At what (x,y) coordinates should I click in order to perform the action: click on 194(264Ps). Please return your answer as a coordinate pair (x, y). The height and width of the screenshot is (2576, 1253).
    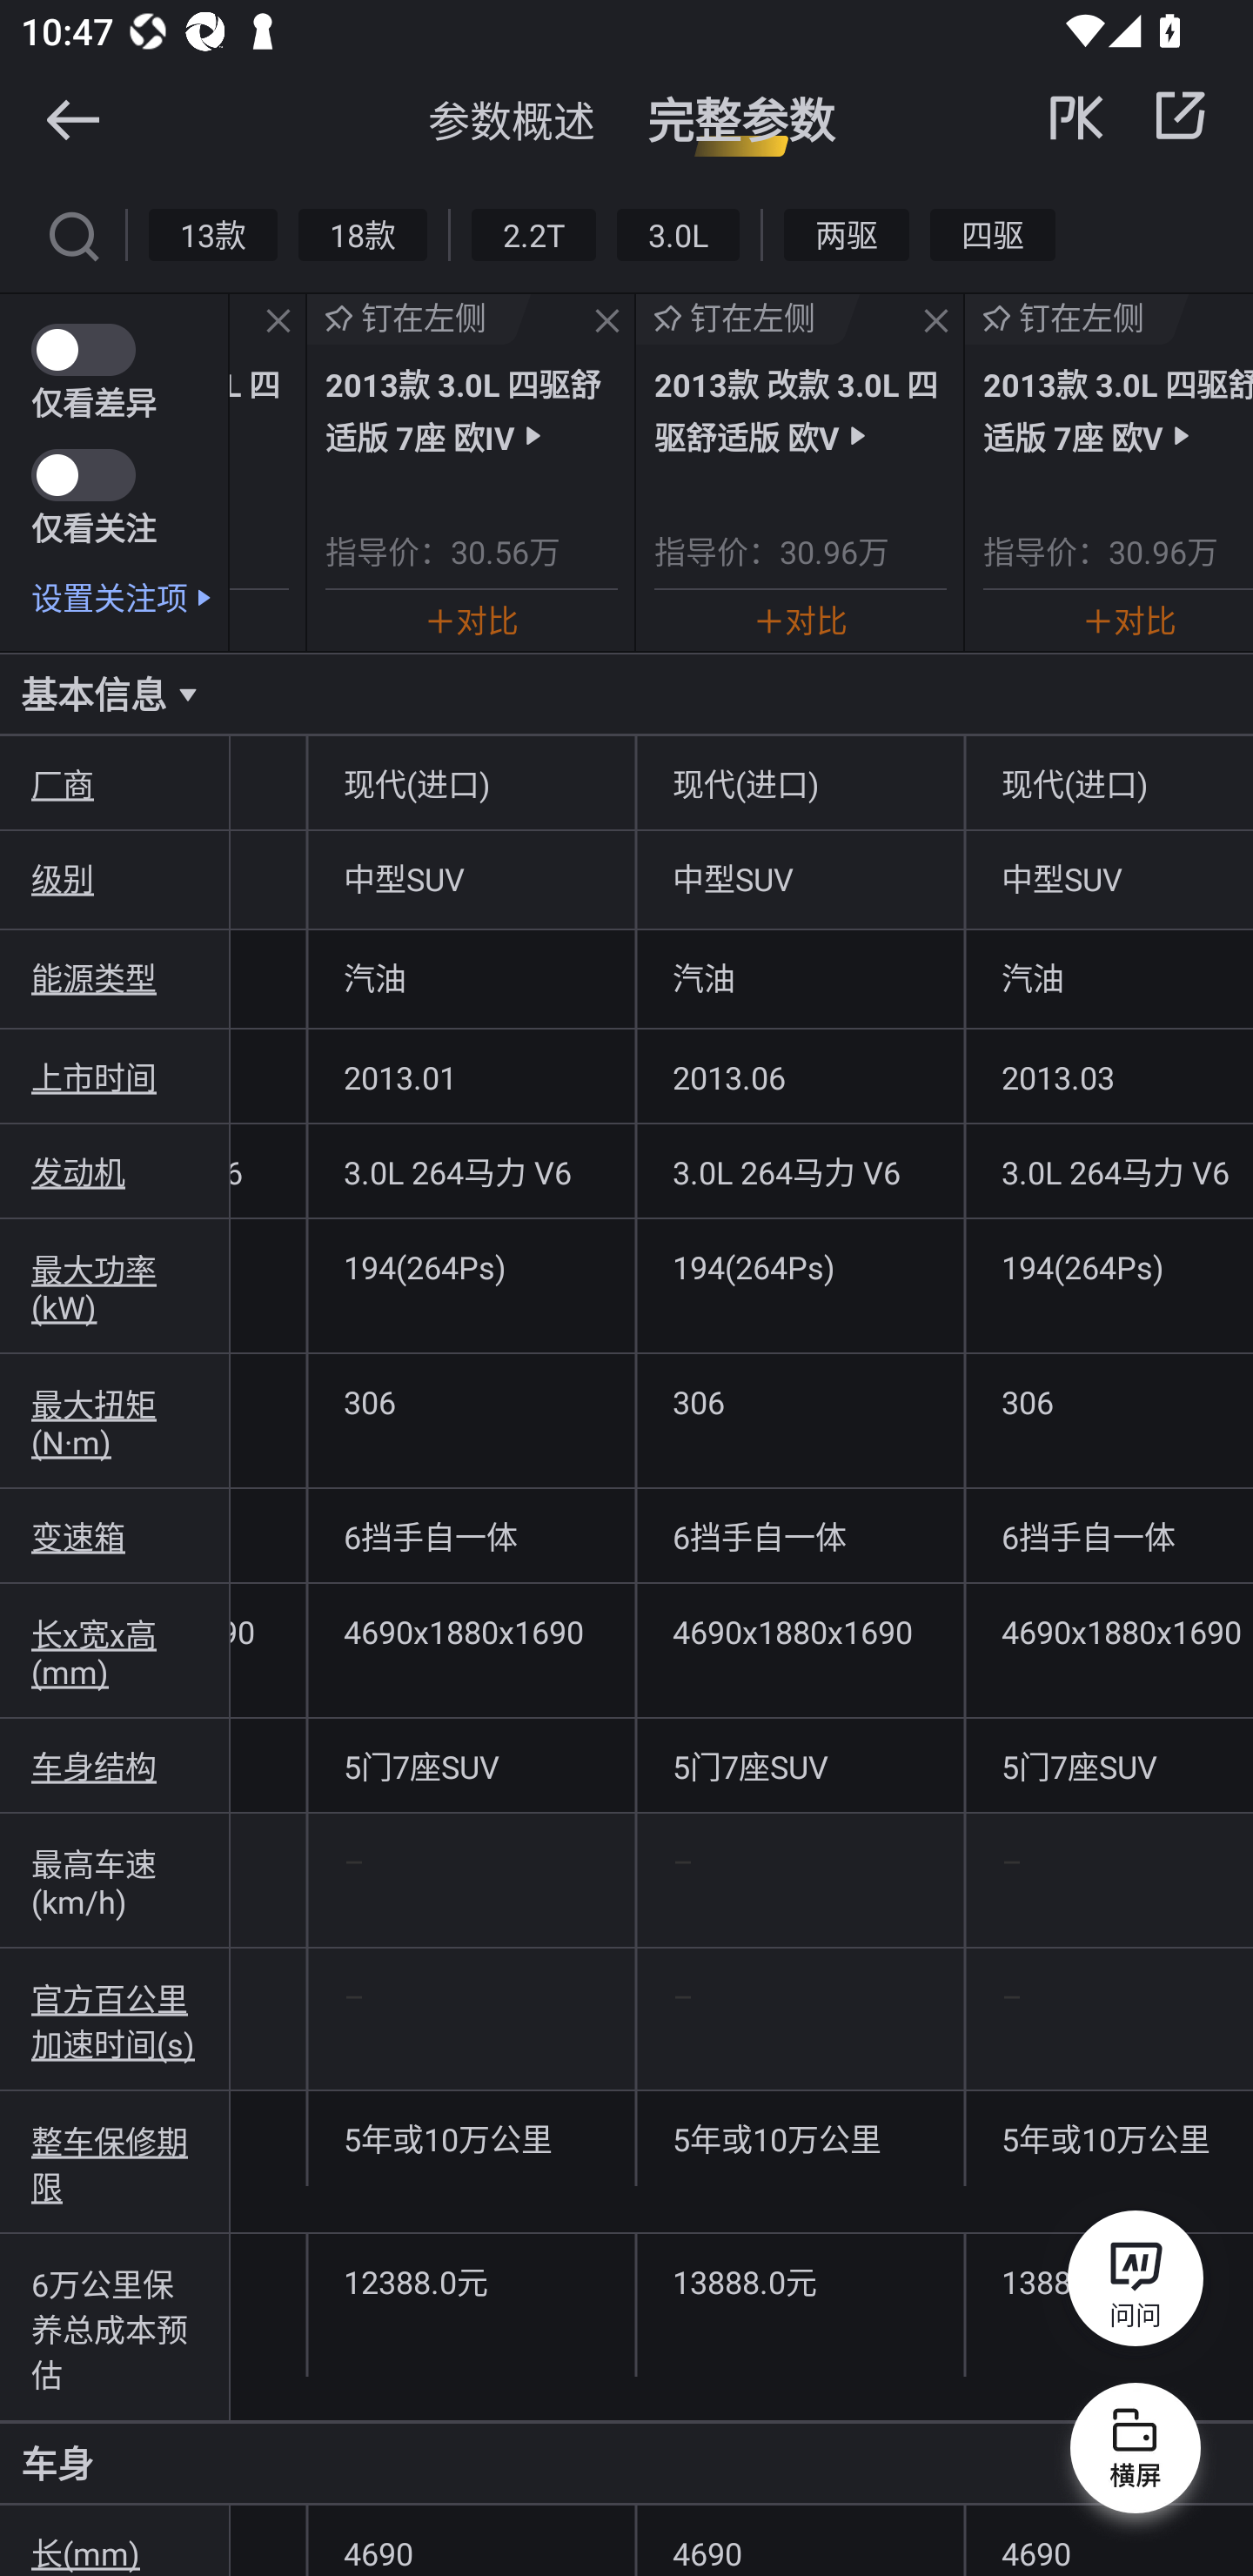
    Looking at the image, I should click on (1109, 1265).